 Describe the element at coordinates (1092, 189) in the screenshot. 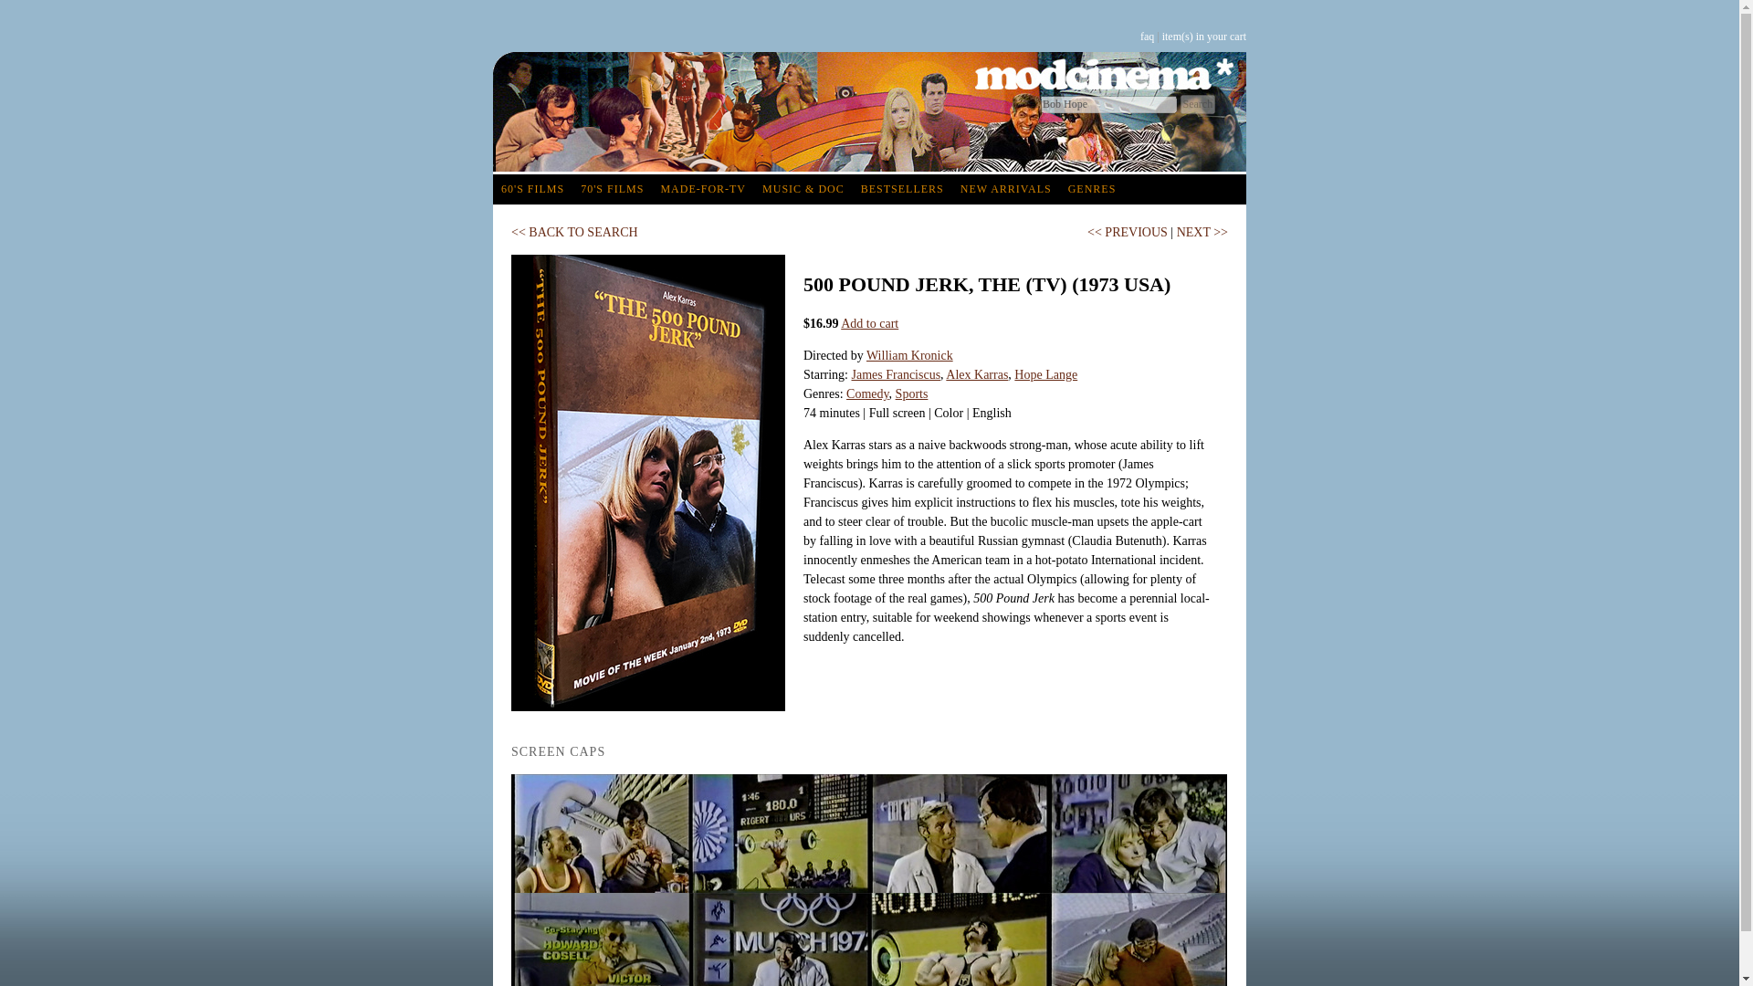

I see `GENRES` at that location.